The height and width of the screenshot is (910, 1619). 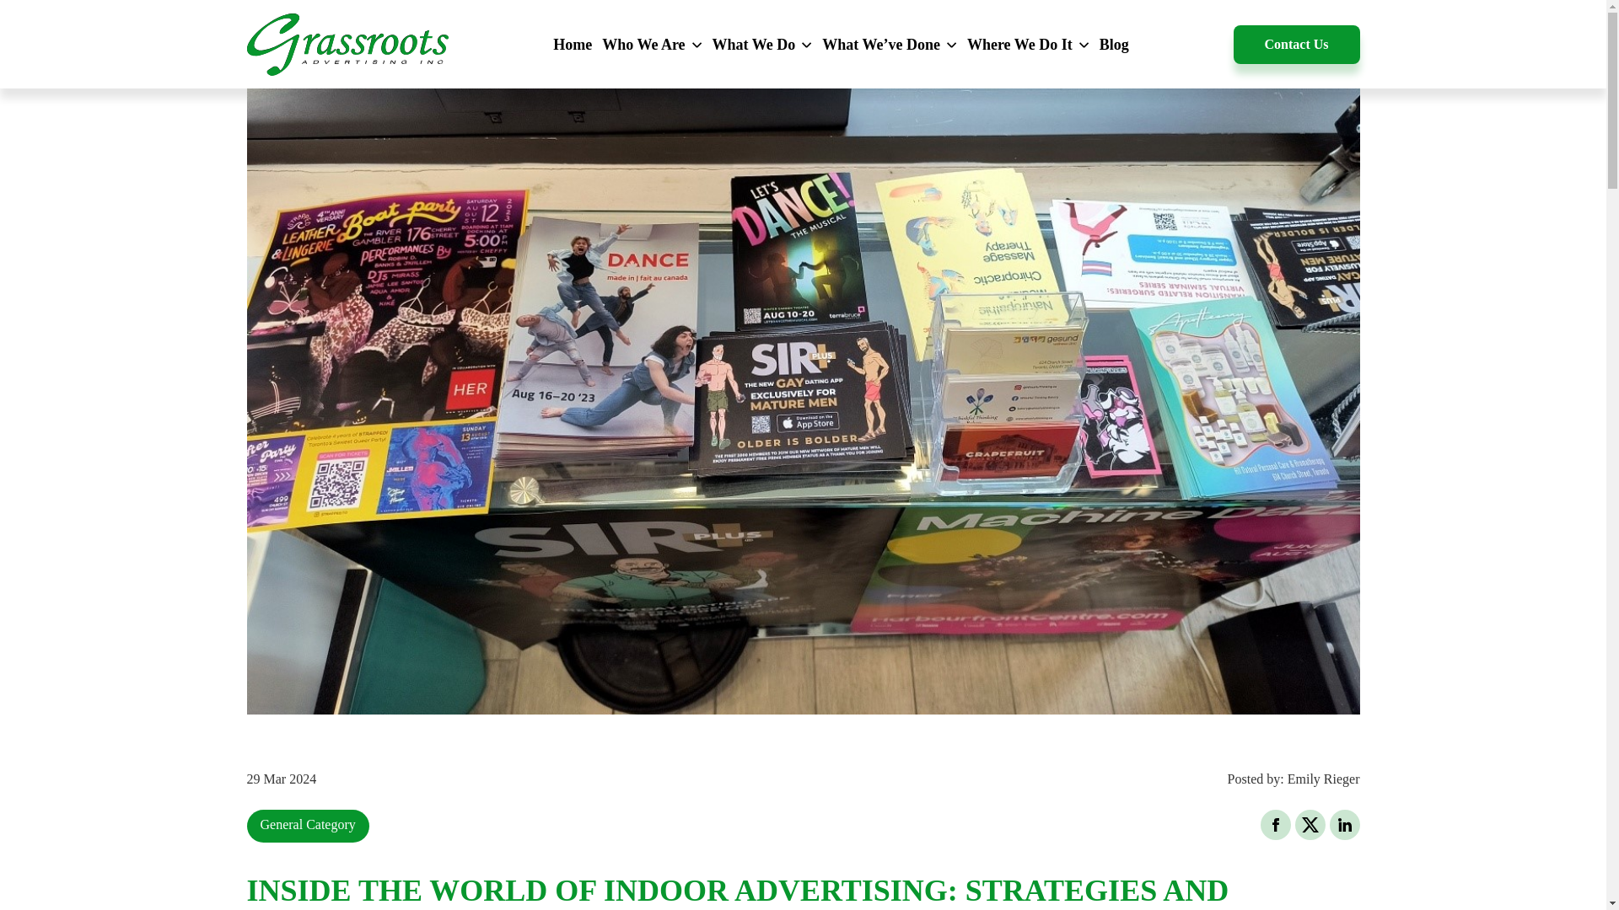 What do you see at coordinates (1323, 779) in the screenshot?
I see `Emily Rieger` at bounding box center [1323, 779].